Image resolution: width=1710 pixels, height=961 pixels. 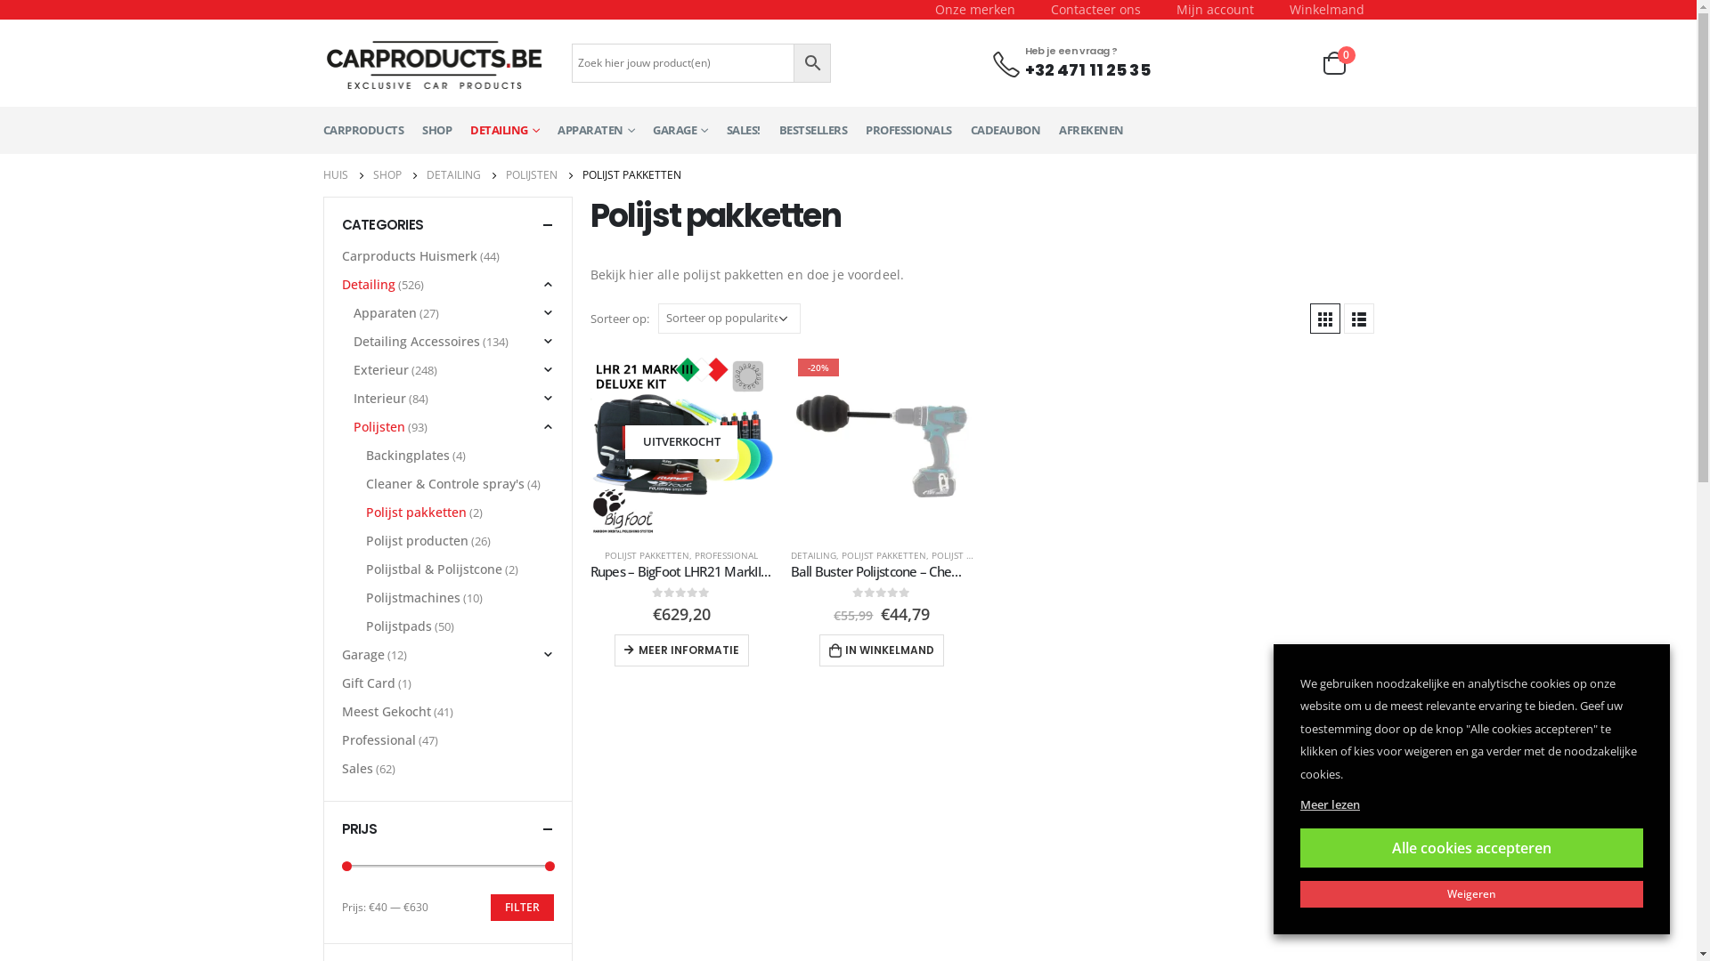 I want to click on Polijsten, so click(x=379, y=427).